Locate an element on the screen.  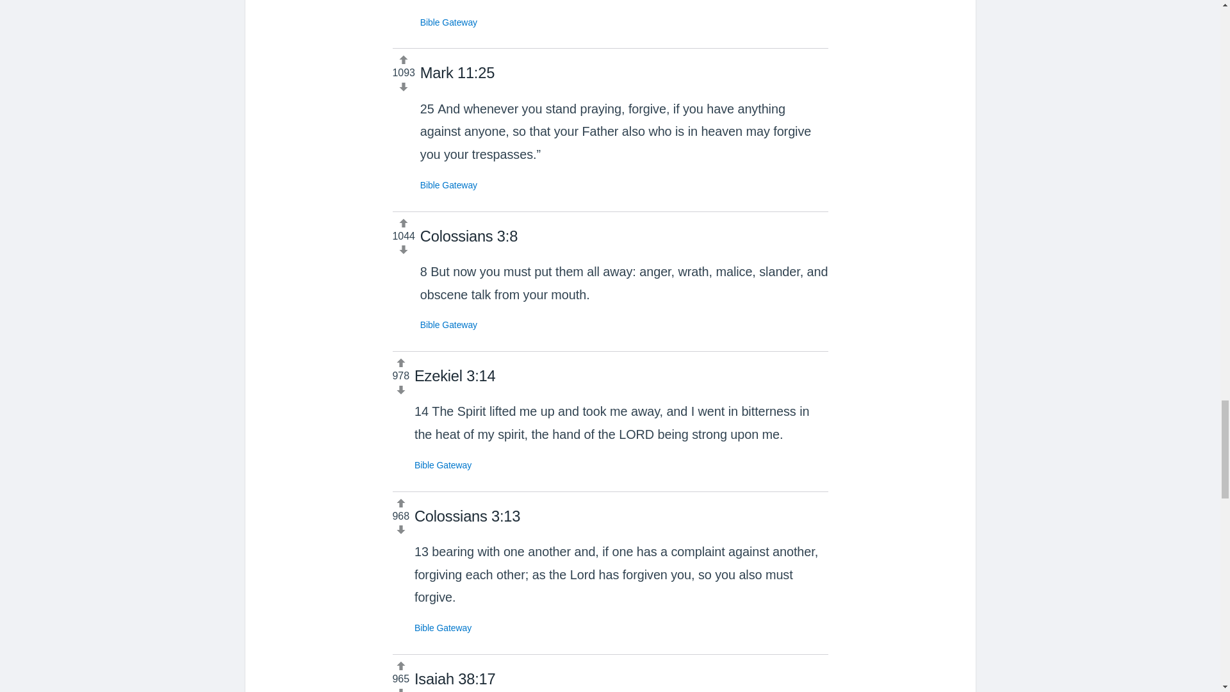
Bible Gateway is located at coordinates (448, 324).